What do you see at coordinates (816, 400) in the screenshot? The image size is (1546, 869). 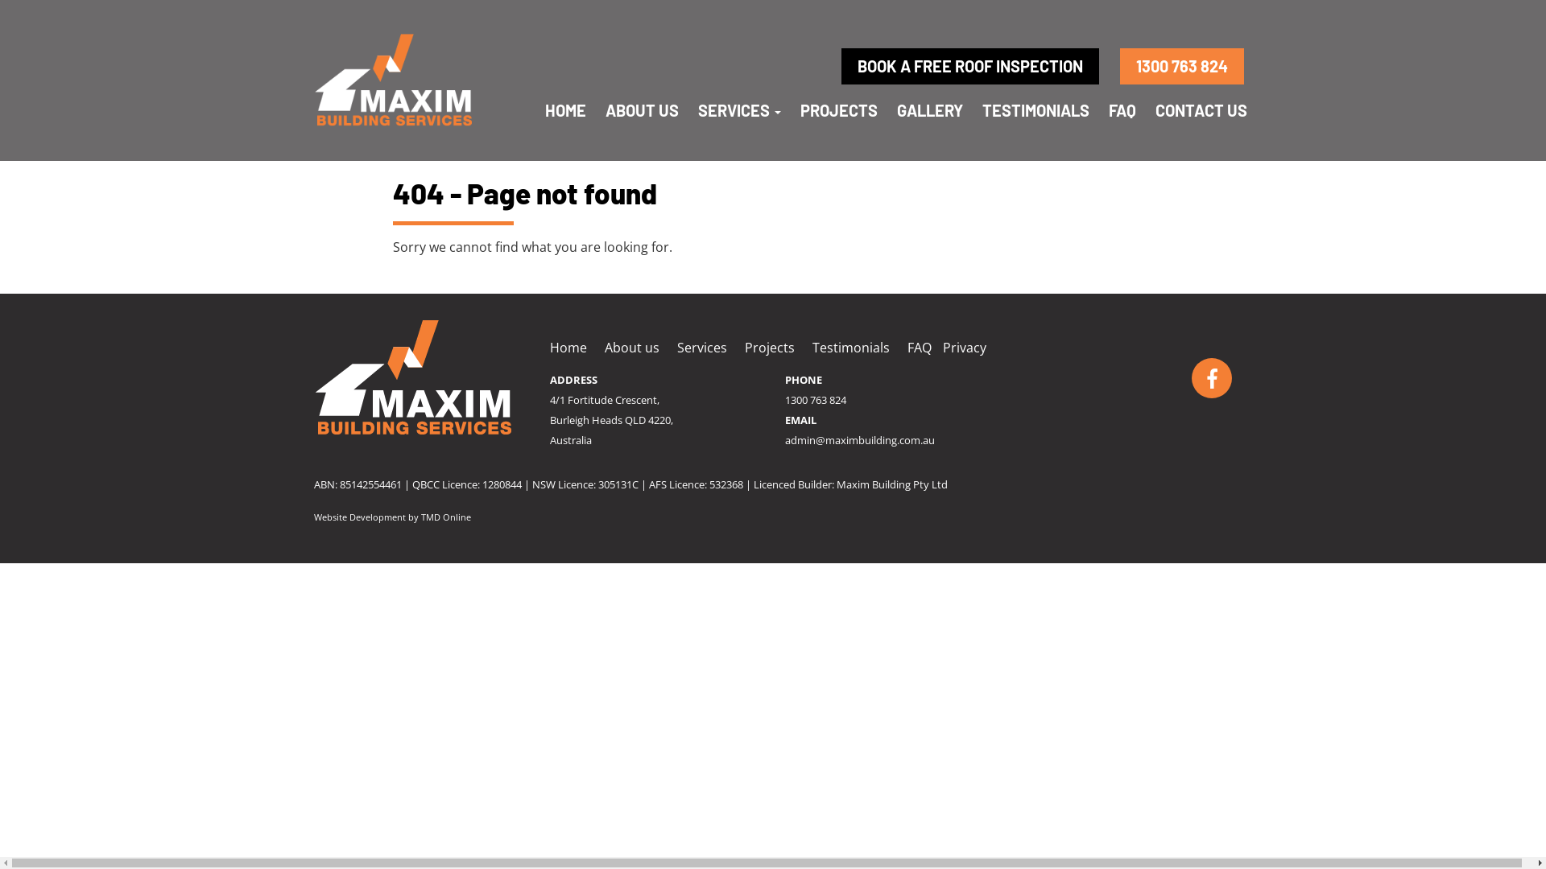 I see `1300 763 824` at bounding box center [816, 400].